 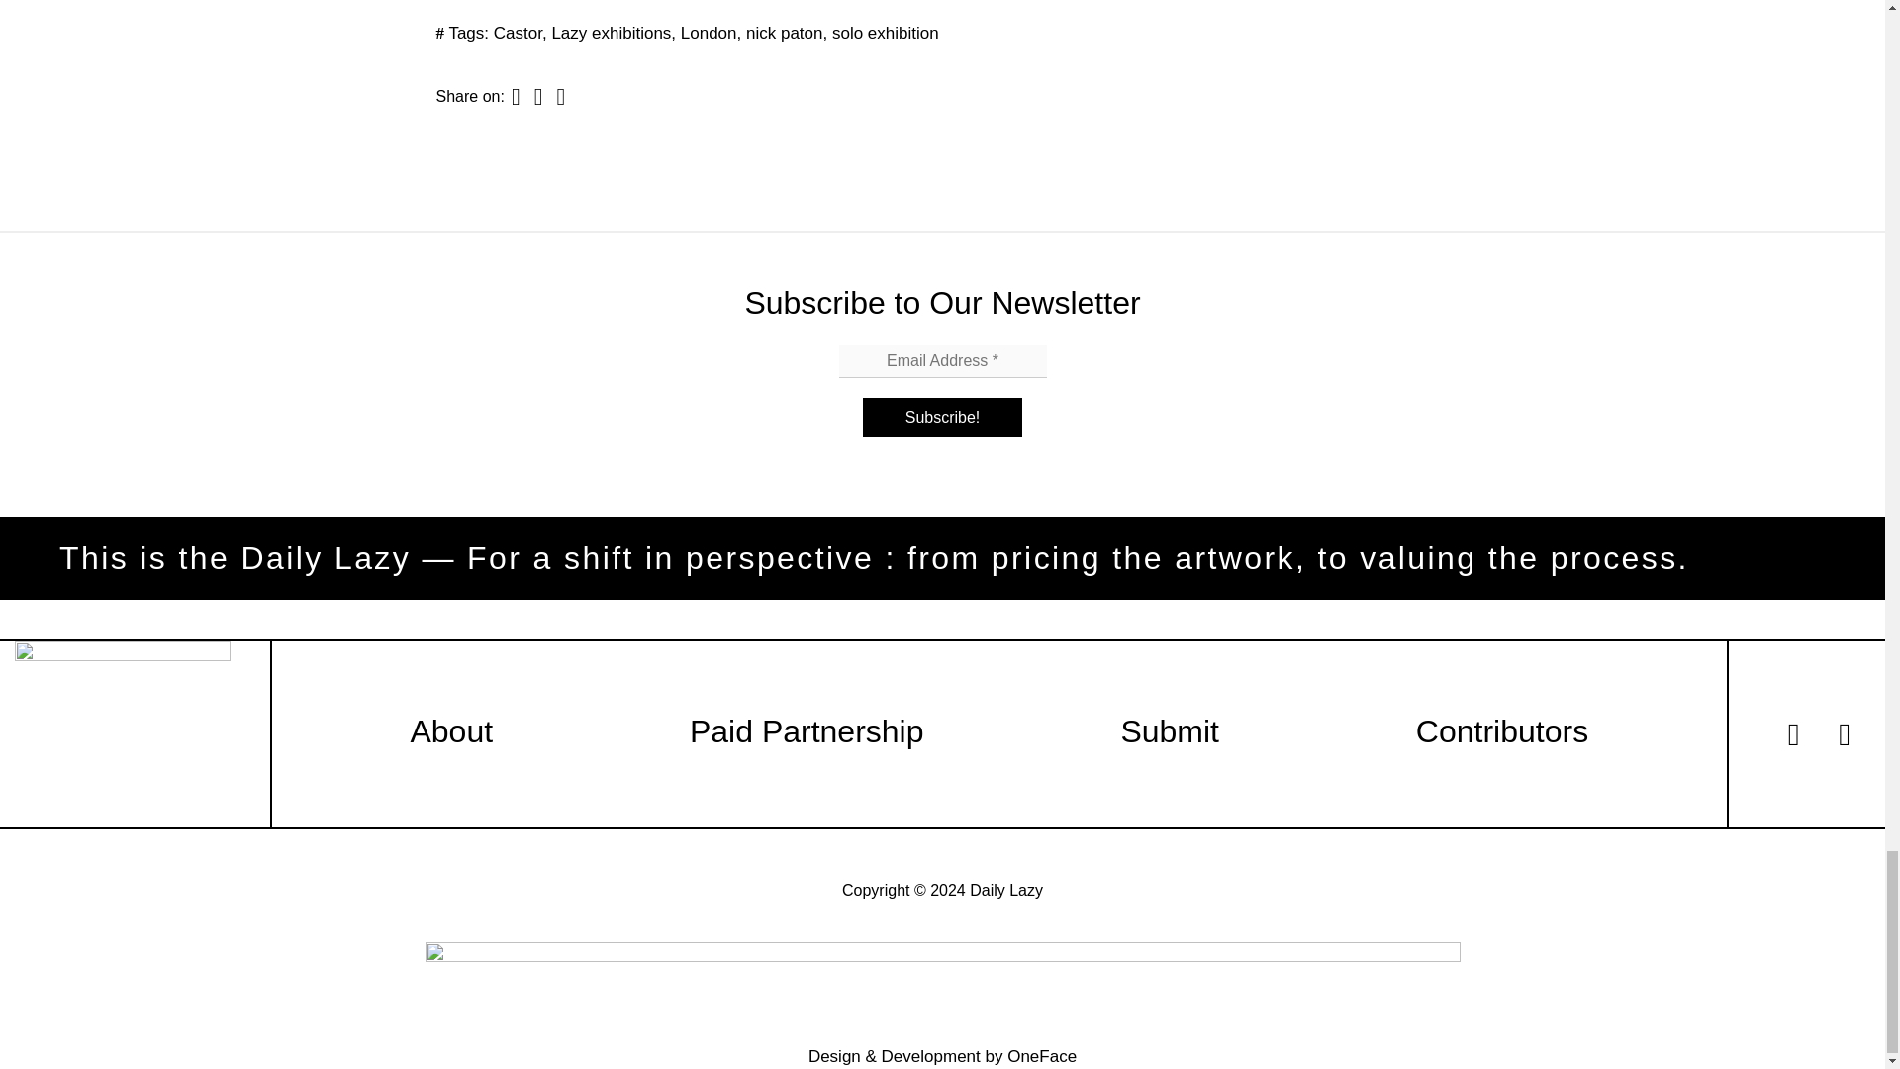 I want to click on Subscribe!, so click(x=942, y=417).